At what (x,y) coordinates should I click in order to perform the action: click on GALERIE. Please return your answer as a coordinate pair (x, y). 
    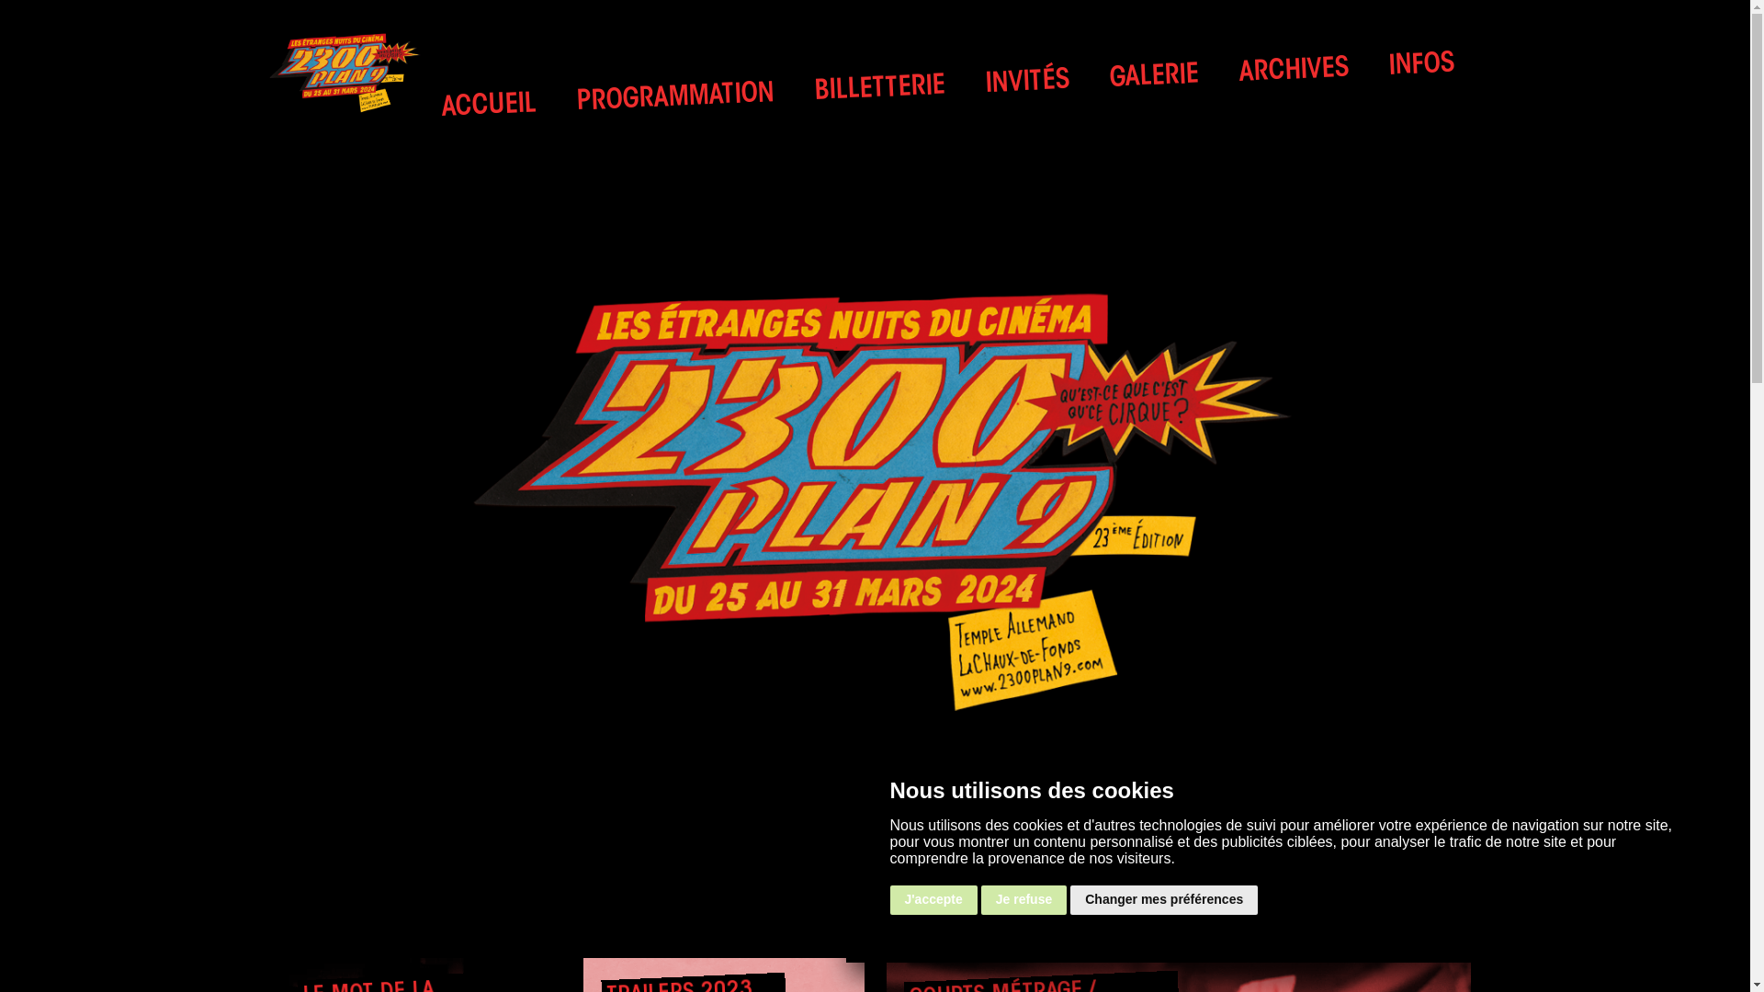
    Looking at the image, I should click on (1154, 76).